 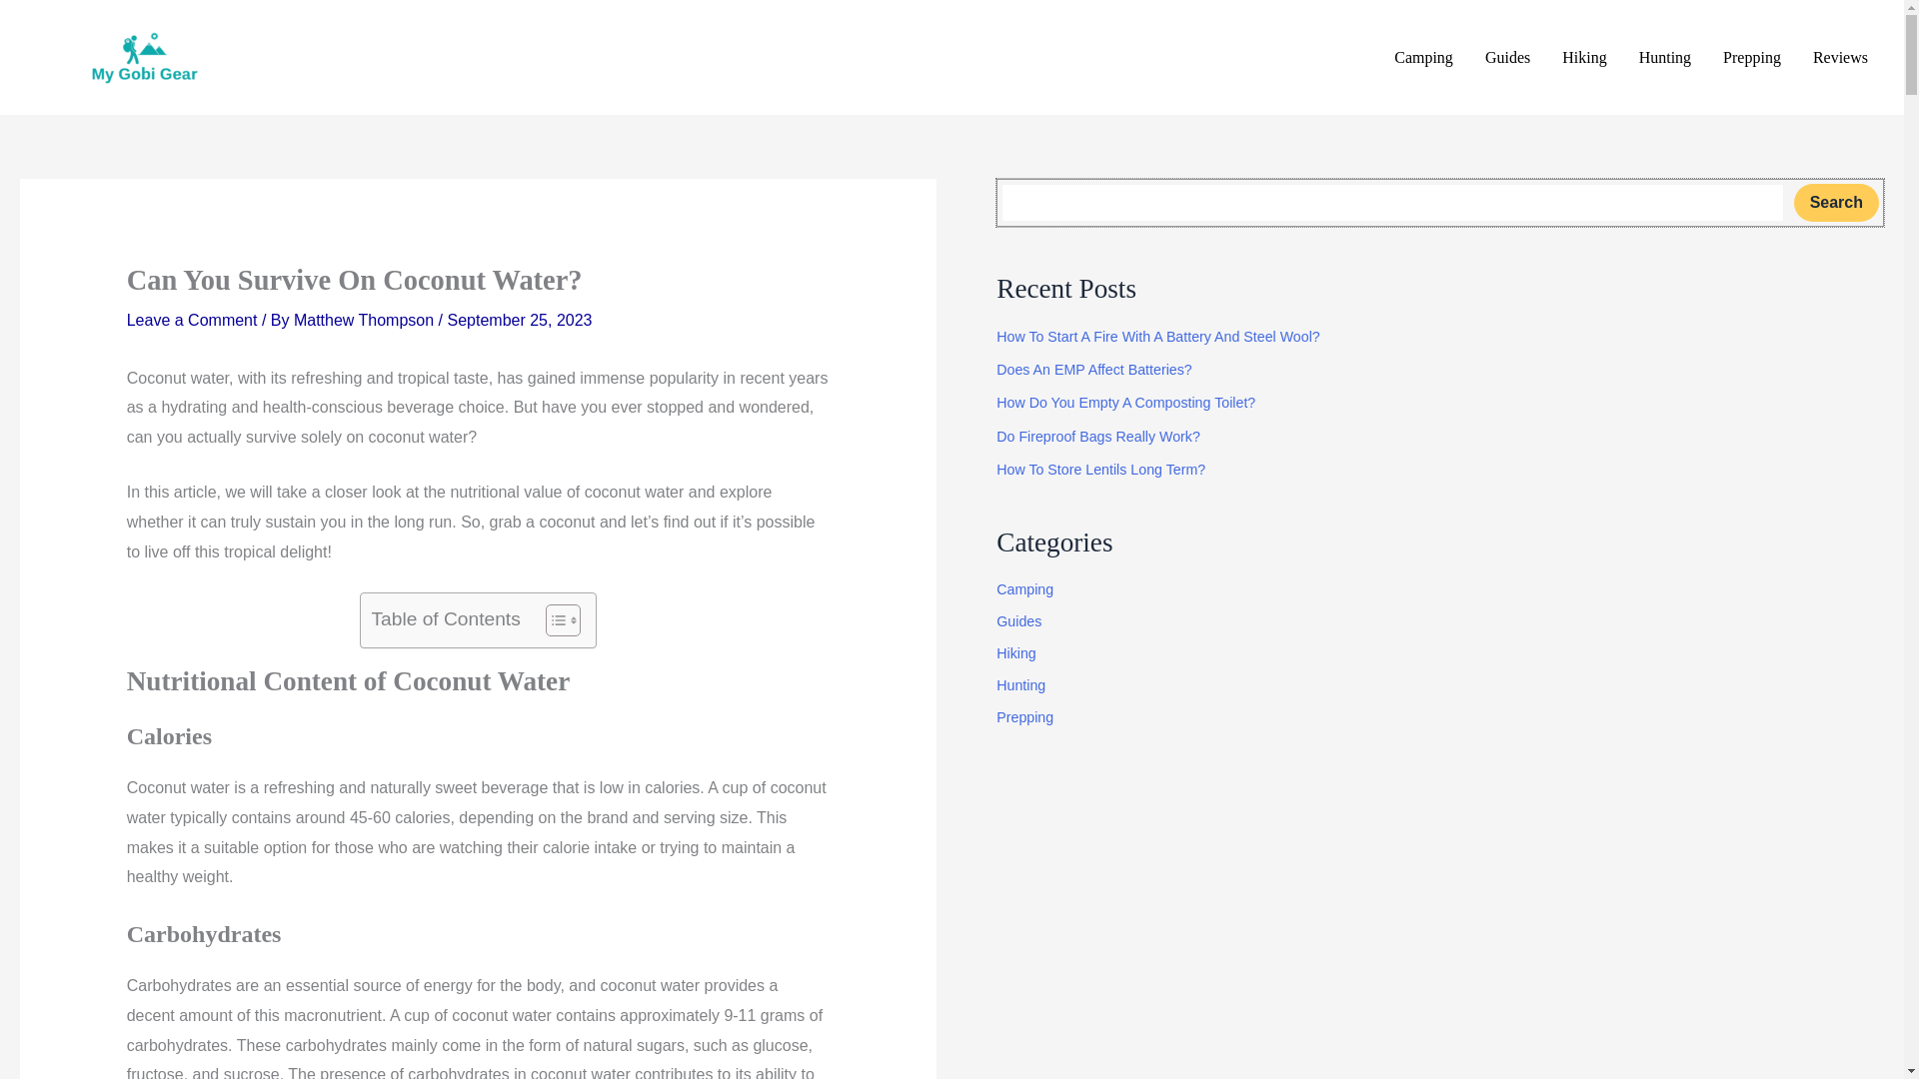 What do you see at coordinates (192, 320) in the screenshot?
I see `Leave a Comment` at bounding box center [192, 320].